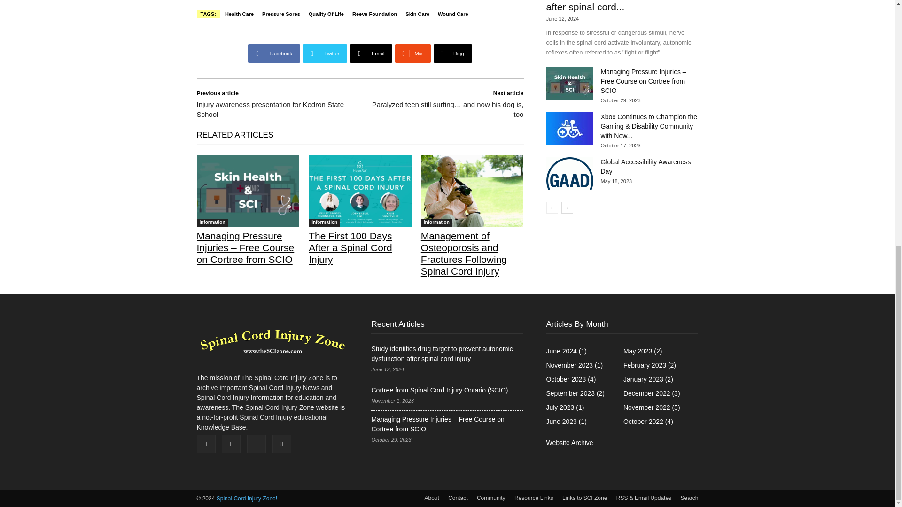  What do you see at coordinates (240, 14) in the screenshot?
I see `Health Care` at bounding box center [240, 14].